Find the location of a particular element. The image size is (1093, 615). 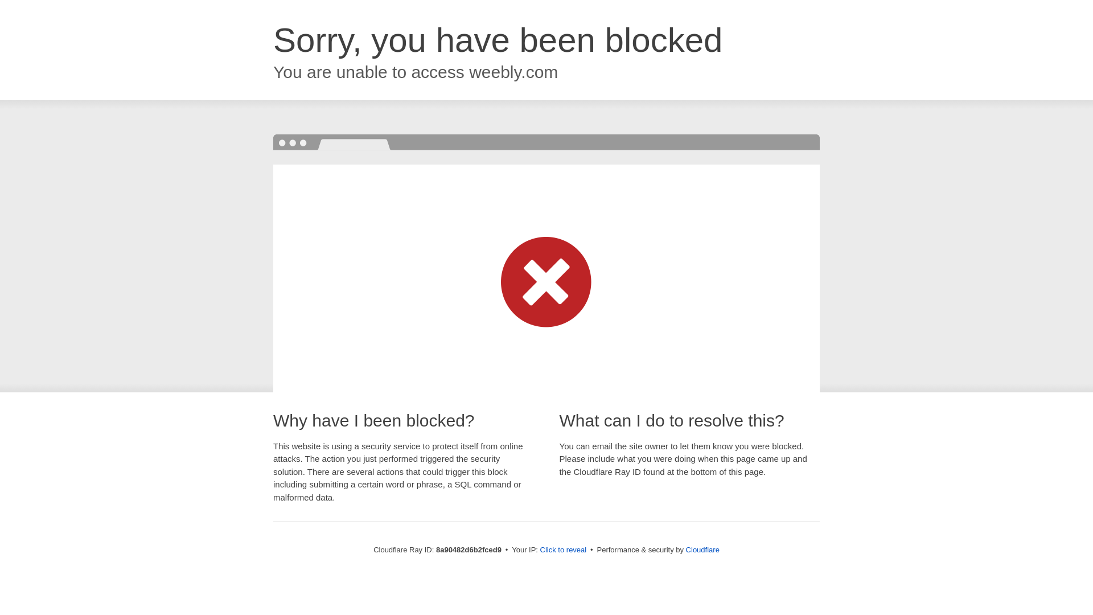

Cloudflare is located at coordinates (702, 550).